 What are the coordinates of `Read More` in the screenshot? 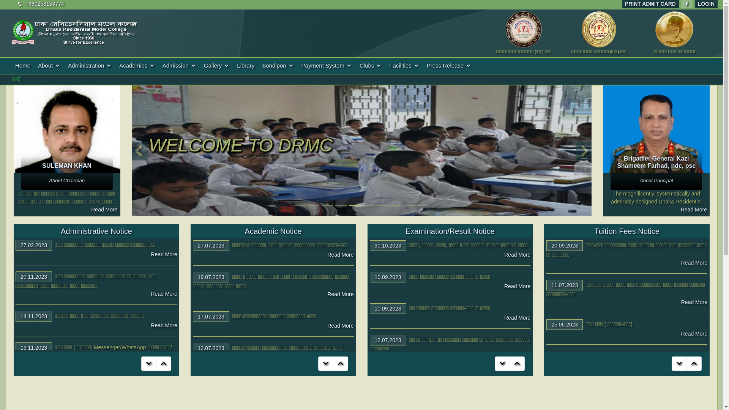 It's located at (517, 294).